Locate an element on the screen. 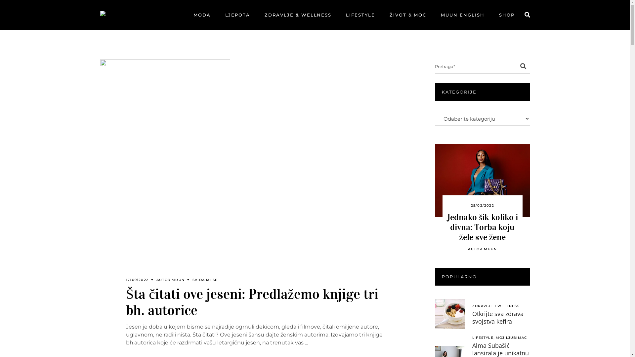 This screenshot has height=357, width=635. MODA is located at coordinates (202, 15).